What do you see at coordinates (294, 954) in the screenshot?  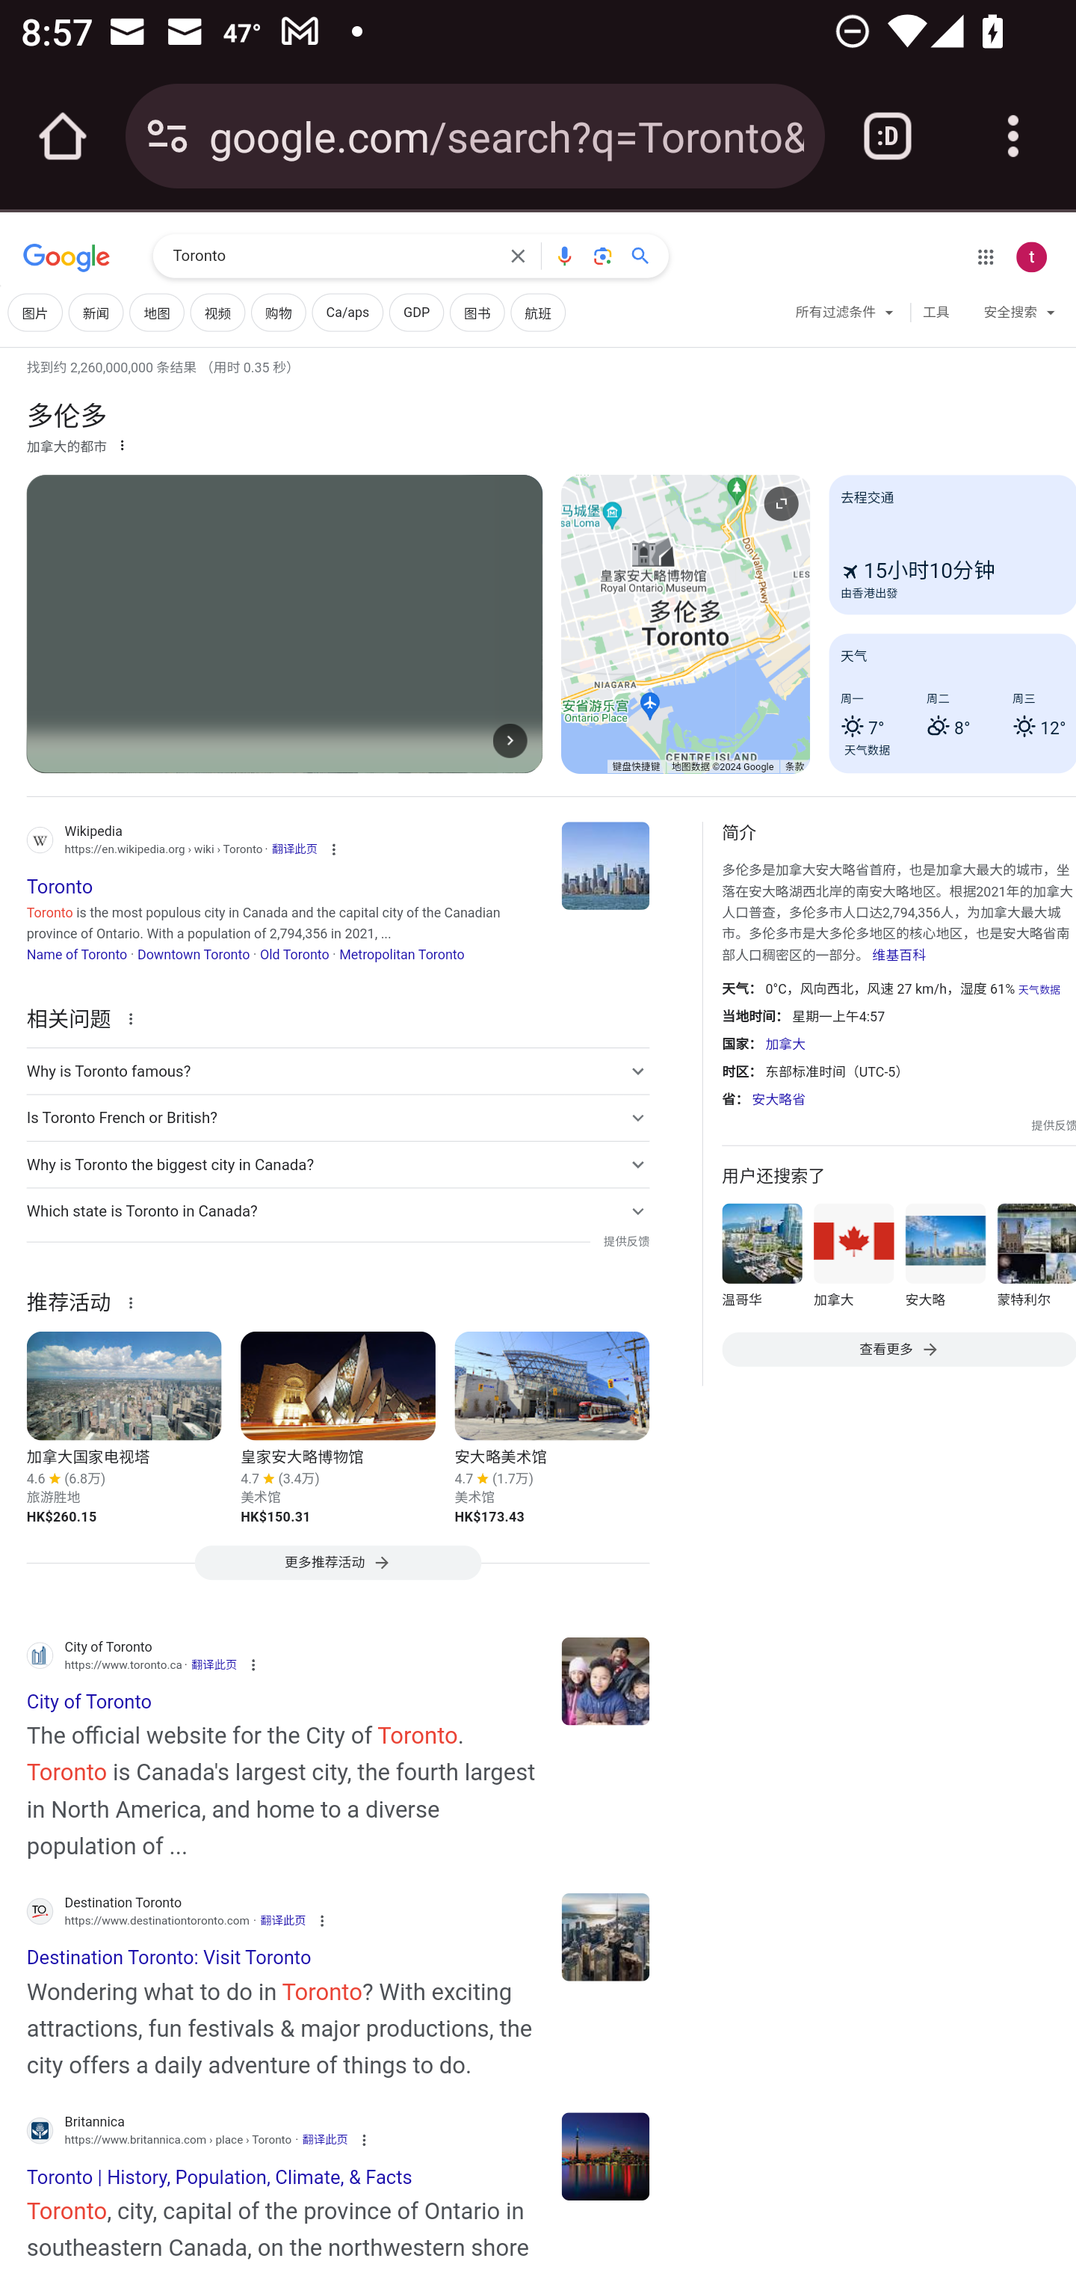 I see `Old Toronto` at bounding box center [294, 954].